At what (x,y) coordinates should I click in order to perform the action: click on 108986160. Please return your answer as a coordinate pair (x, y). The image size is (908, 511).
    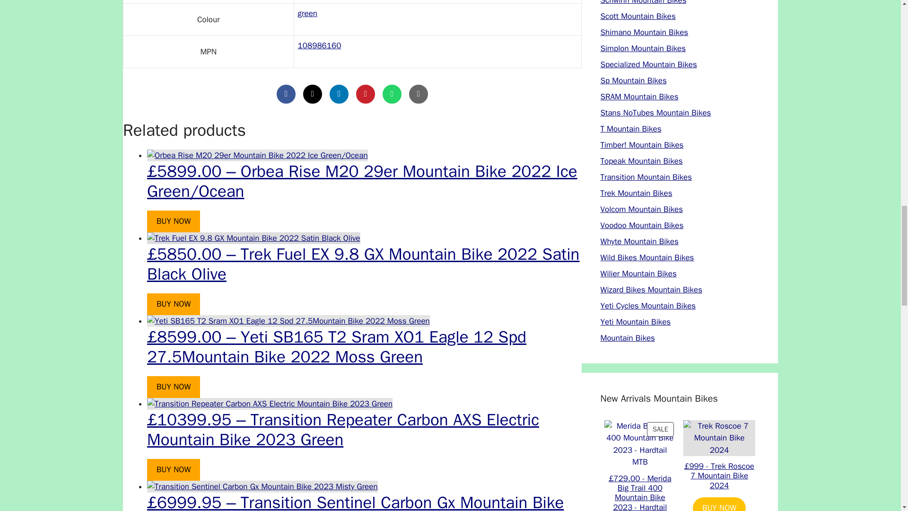
    Looking at the image, I should click on (319, 45).